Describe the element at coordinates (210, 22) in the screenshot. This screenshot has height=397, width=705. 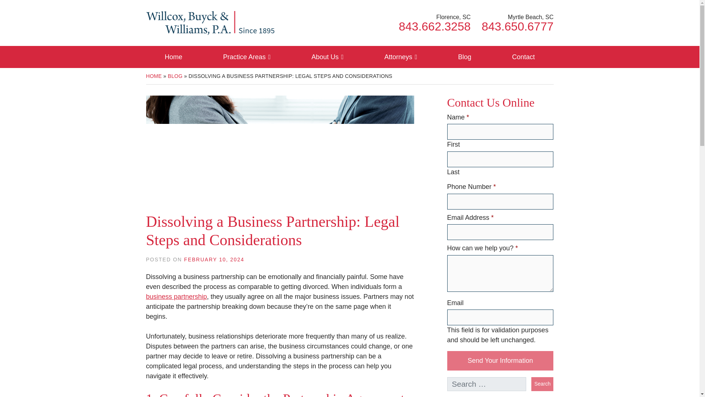
I see `Search` at that location.